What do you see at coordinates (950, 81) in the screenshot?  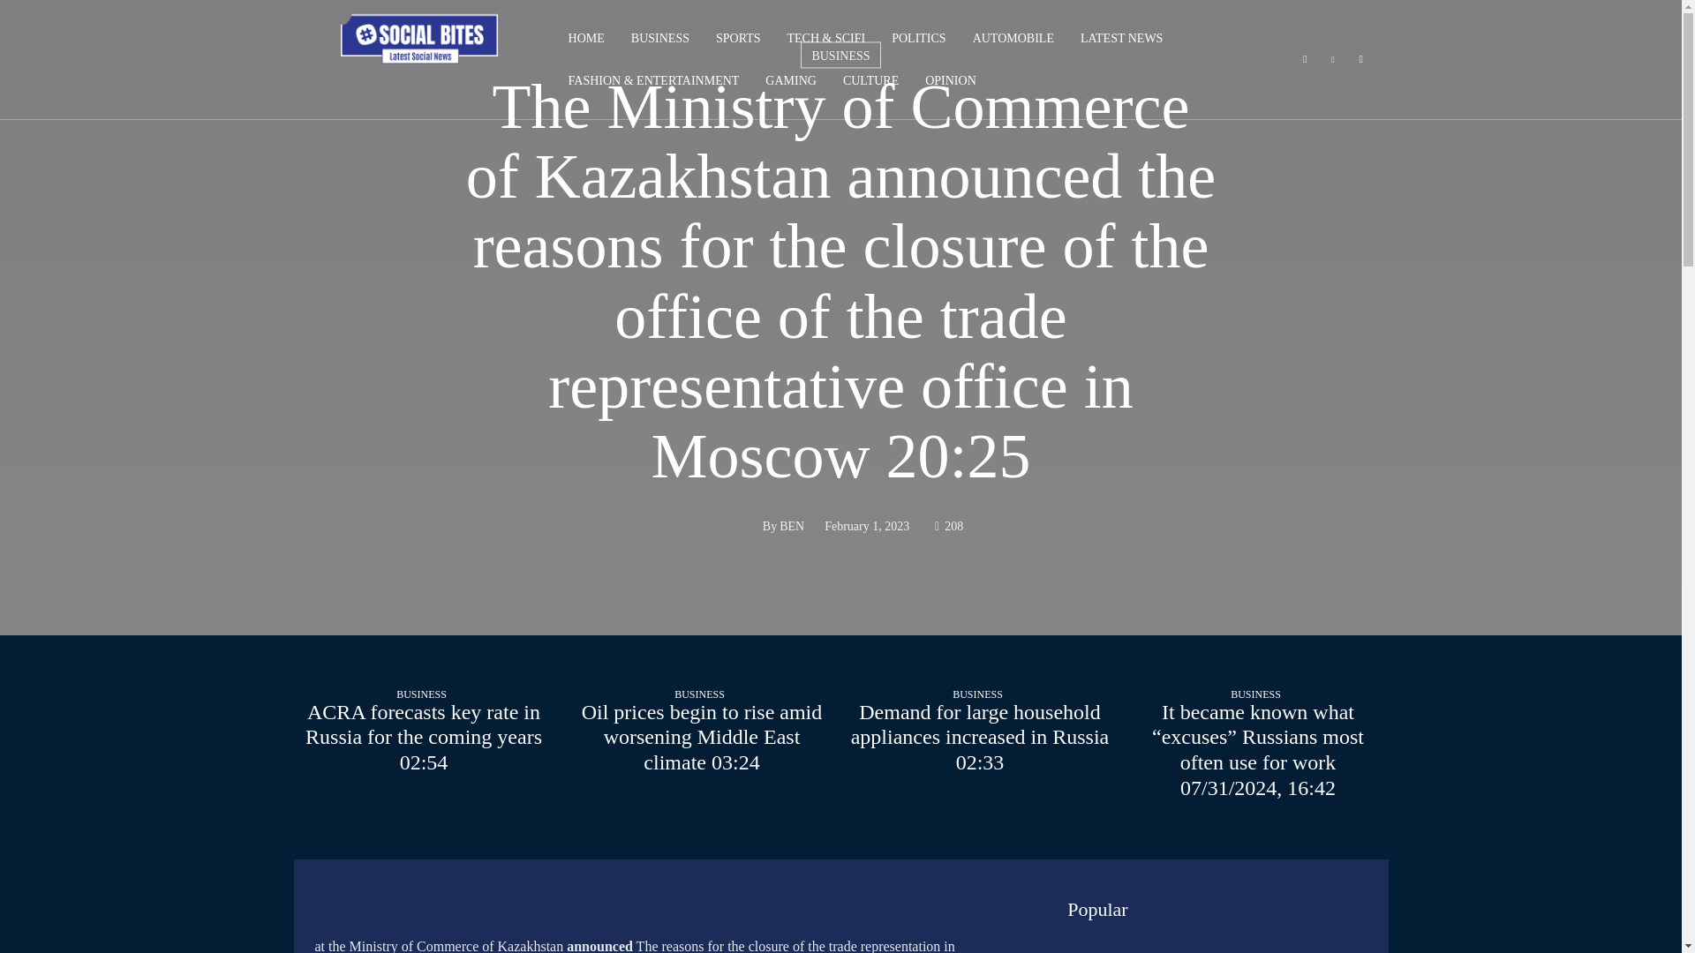 I see `OPINION` at bounding box center [950, 81].